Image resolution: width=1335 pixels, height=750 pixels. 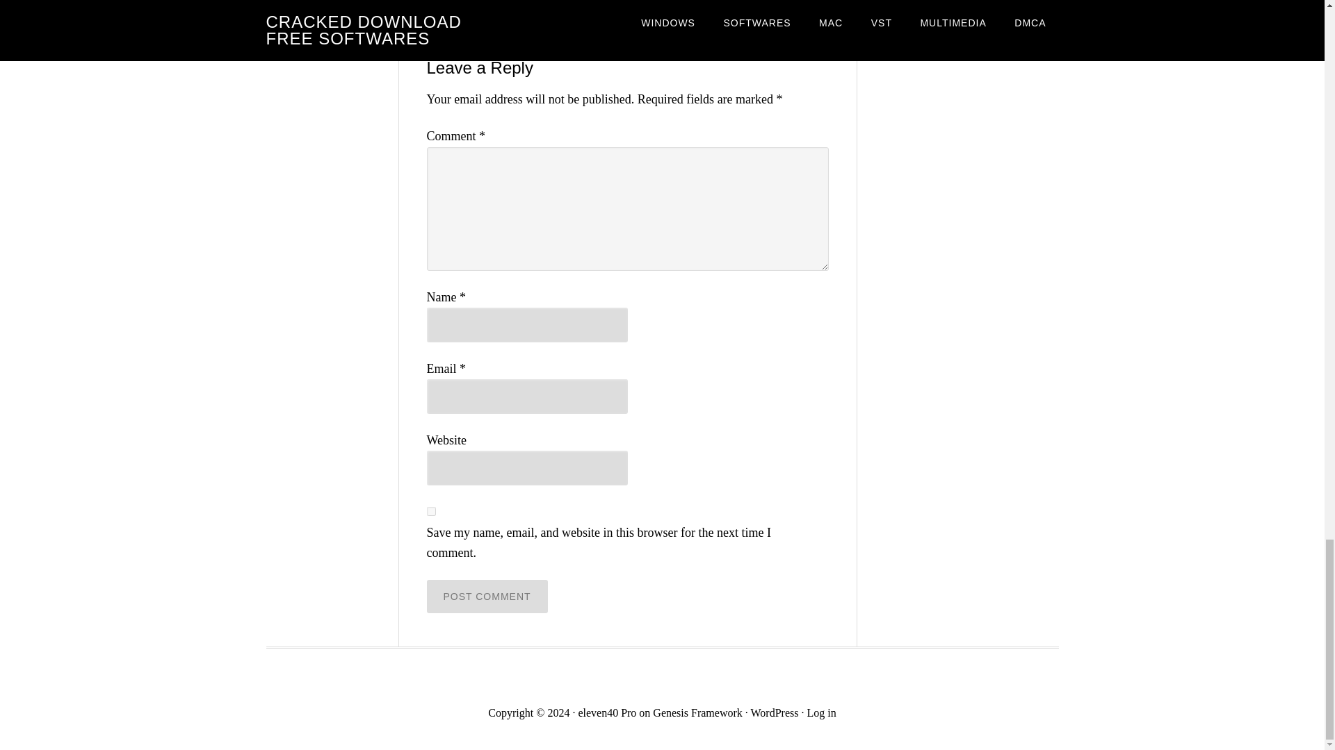 What do you see at coordinates (607, 712) in the screenshot?
I see `eleven40 Pro` at bounding box center [607, 712].